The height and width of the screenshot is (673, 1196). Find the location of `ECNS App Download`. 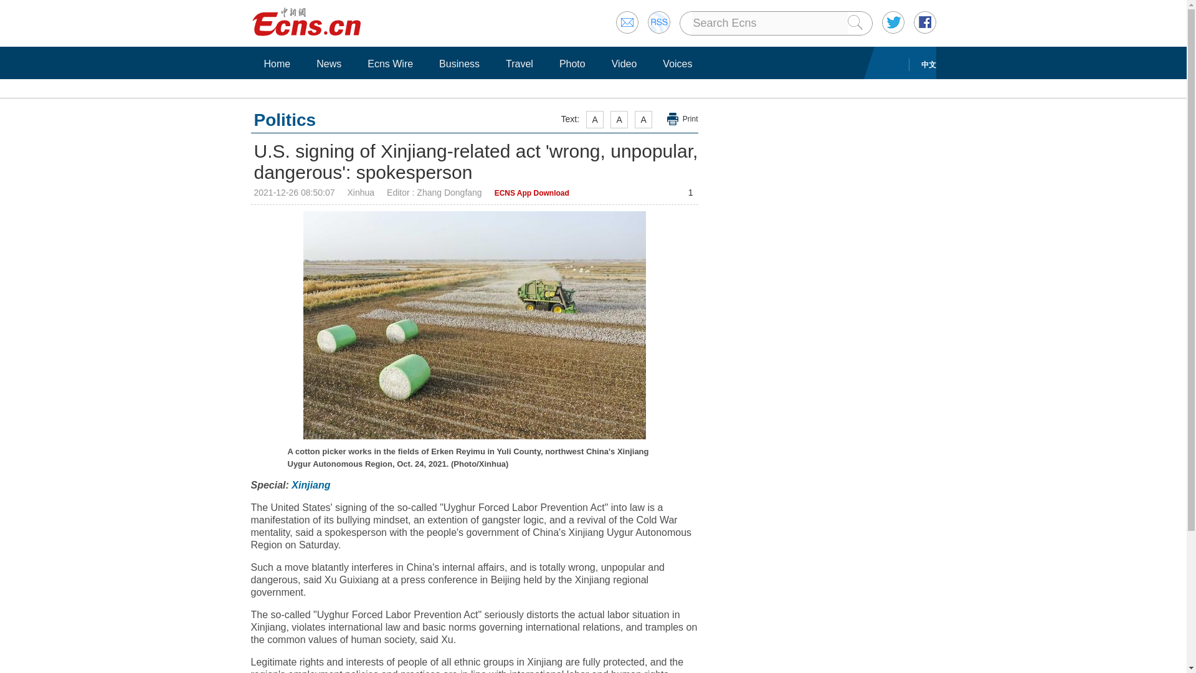

ECNS App Download is located at coordinates (532, 193).